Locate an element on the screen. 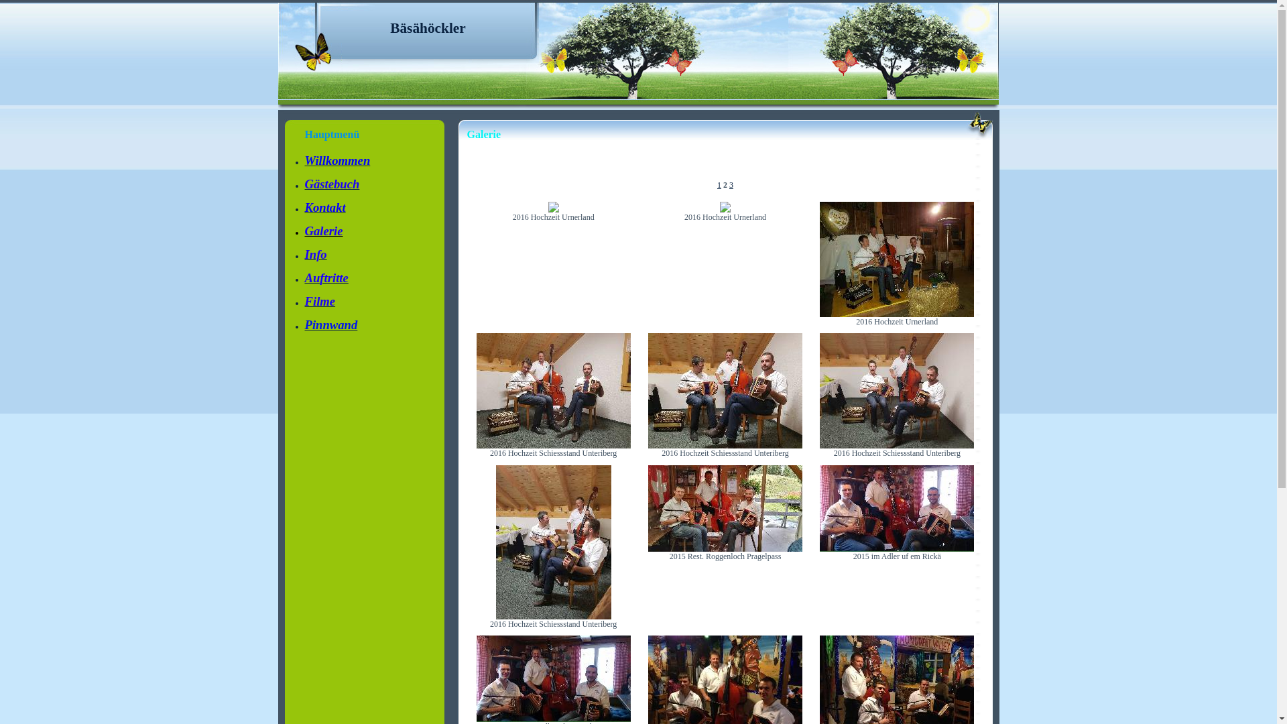 This screenshot has width=1287, height=724. Filme is located at coordinates (320, 303).